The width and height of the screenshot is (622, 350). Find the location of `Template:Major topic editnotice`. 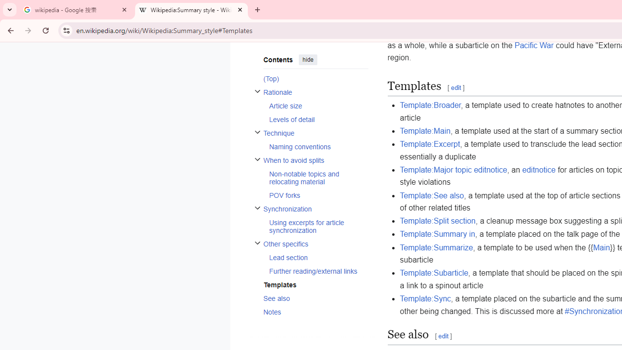

Template:Major topic editnotice is located at coordinates (454, 169).